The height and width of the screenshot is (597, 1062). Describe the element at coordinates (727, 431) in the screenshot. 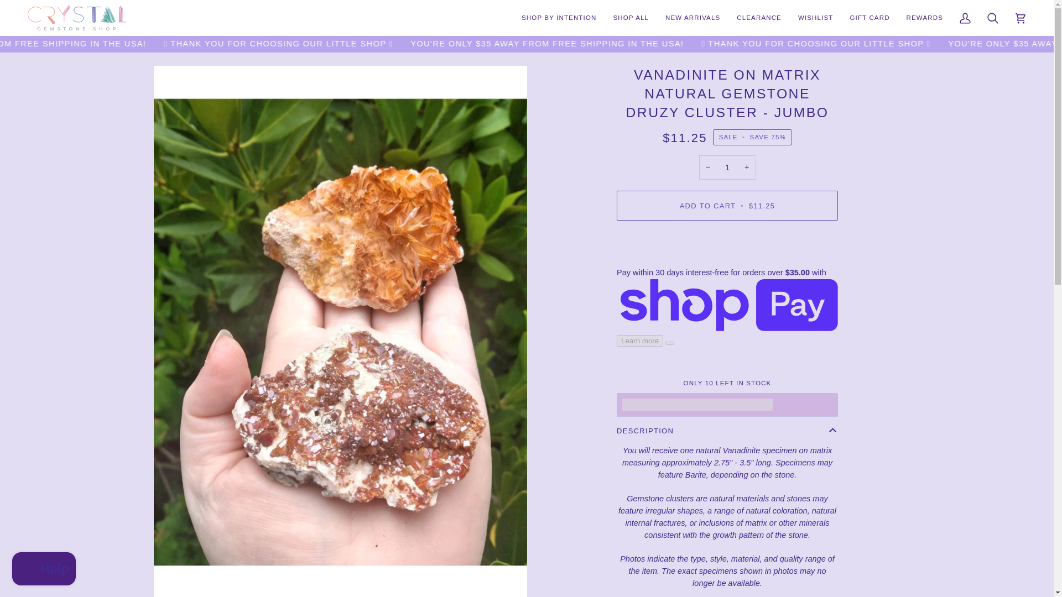

I see `DESCRIPTION` at that location.